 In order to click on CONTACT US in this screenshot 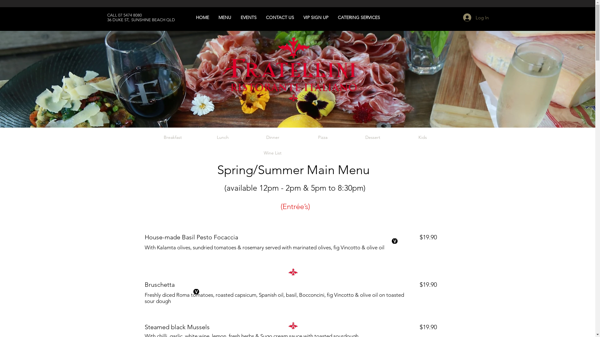, I will do `click(269, 14)`.